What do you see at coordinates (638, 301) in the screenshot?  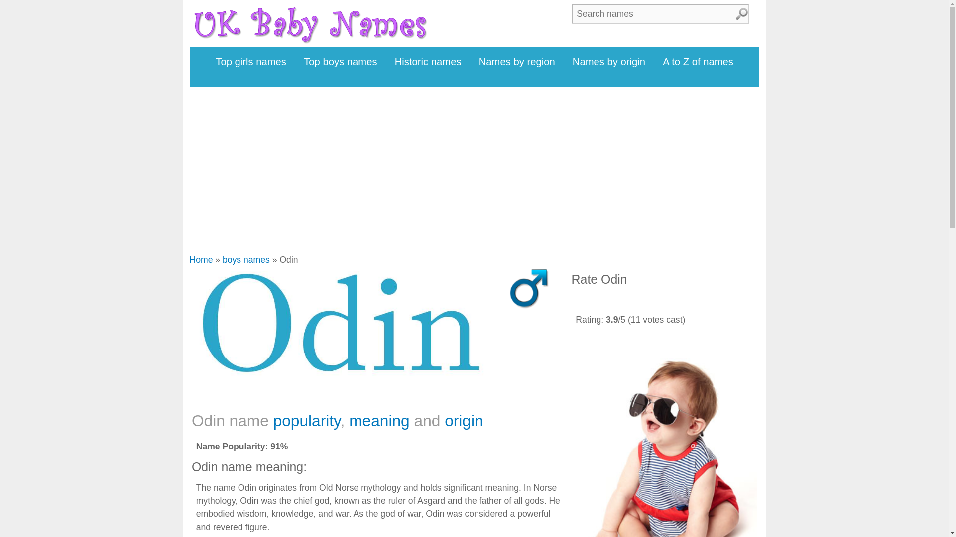 I see `5 out of 5` at bounding box center [638, 301].